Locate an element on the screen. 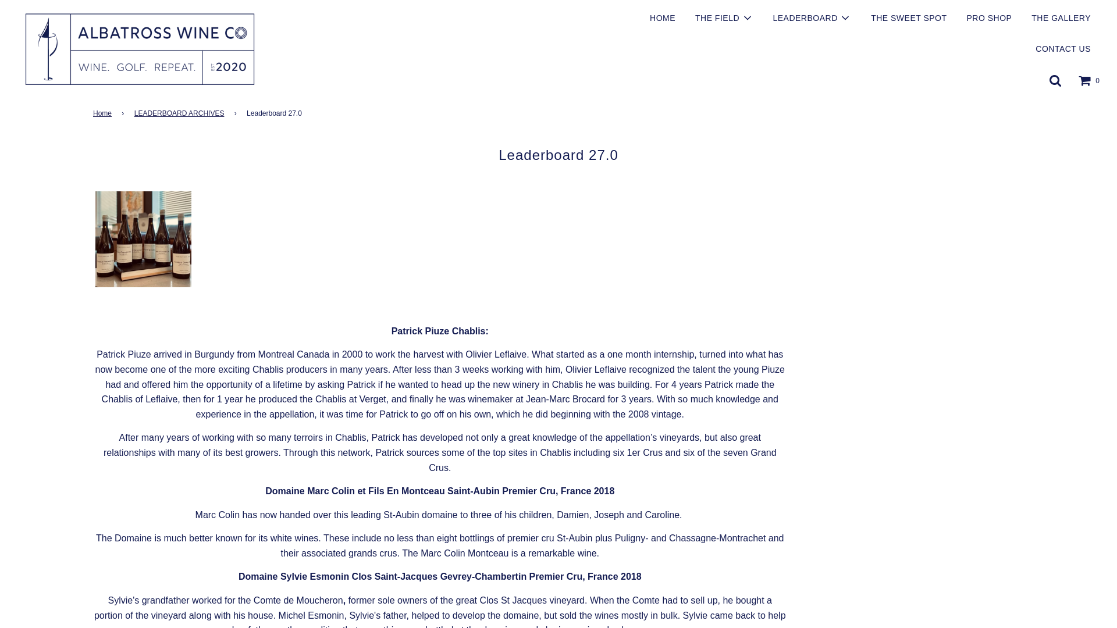 The height and width of the screenshot is (628, 1117). Back to the frontpage is located at coordinates (104, 113).